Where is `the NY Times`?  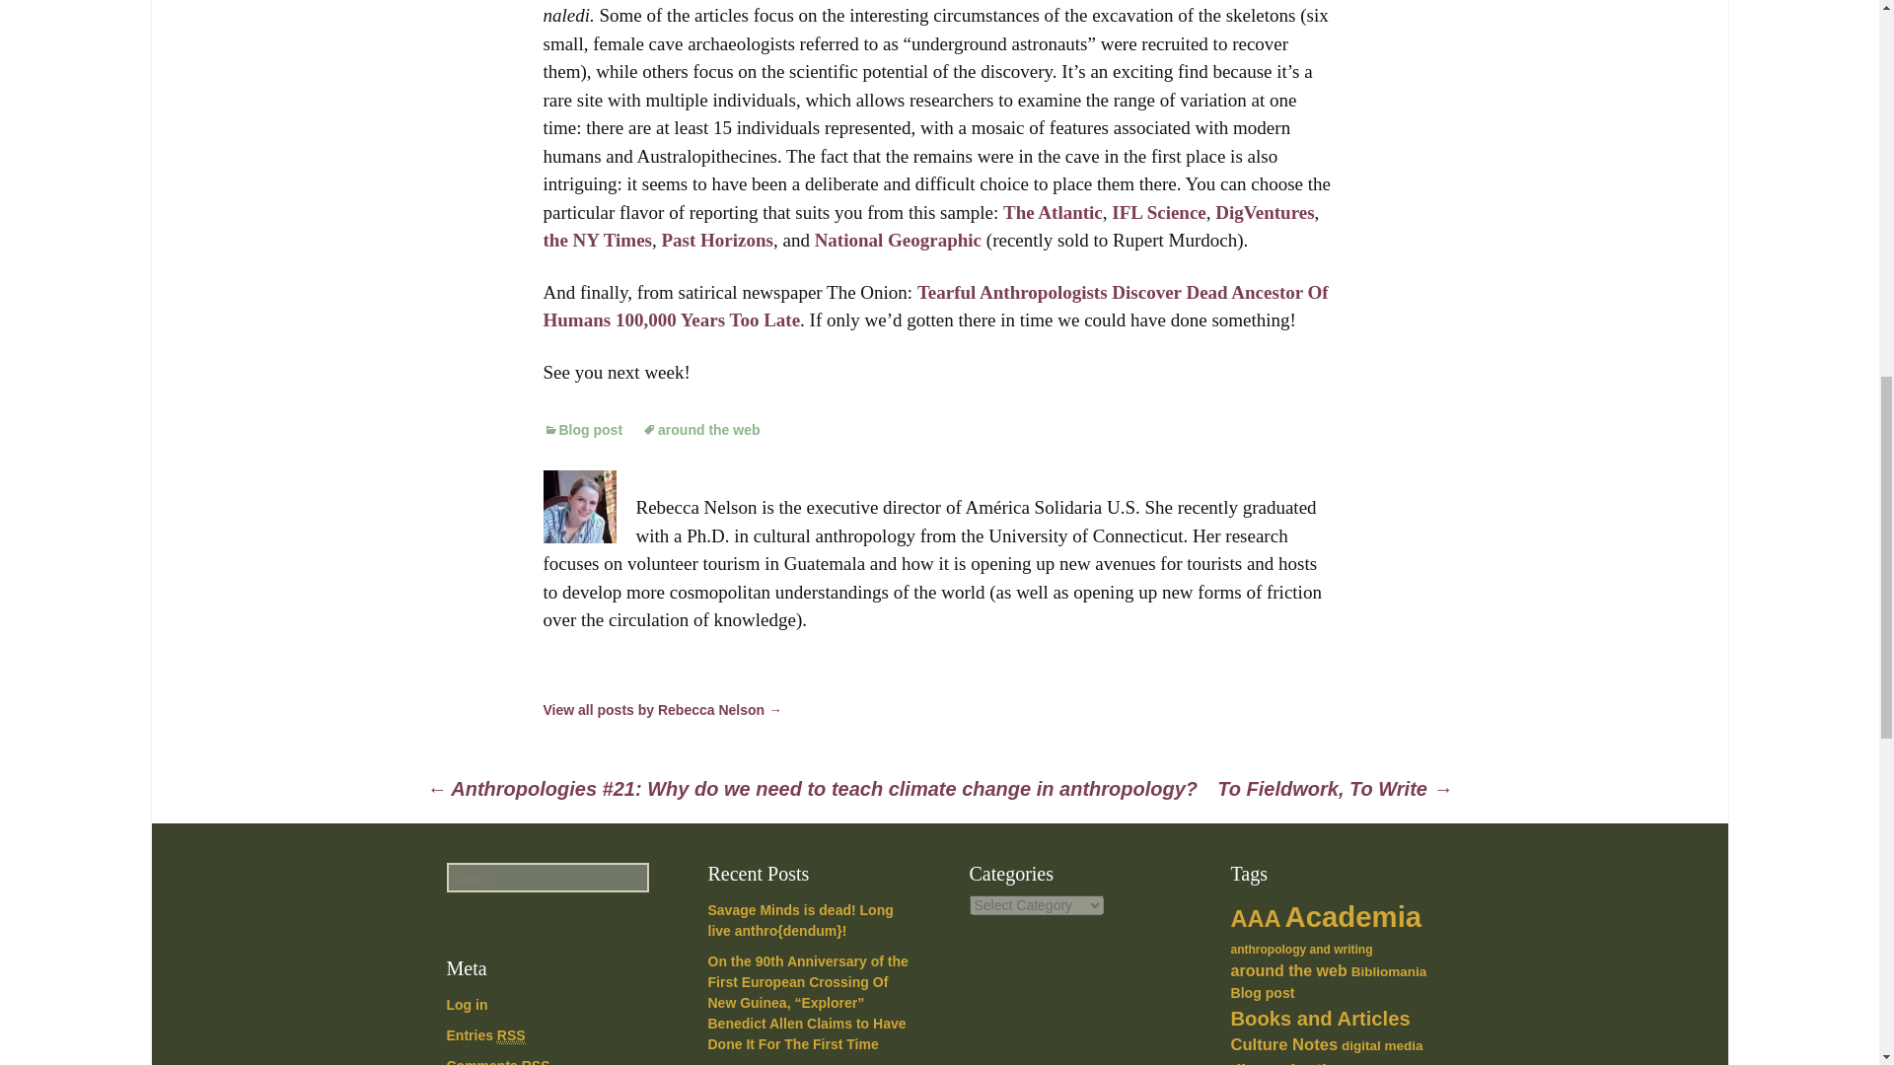 the NY Times is located at coordinates (596, 240).